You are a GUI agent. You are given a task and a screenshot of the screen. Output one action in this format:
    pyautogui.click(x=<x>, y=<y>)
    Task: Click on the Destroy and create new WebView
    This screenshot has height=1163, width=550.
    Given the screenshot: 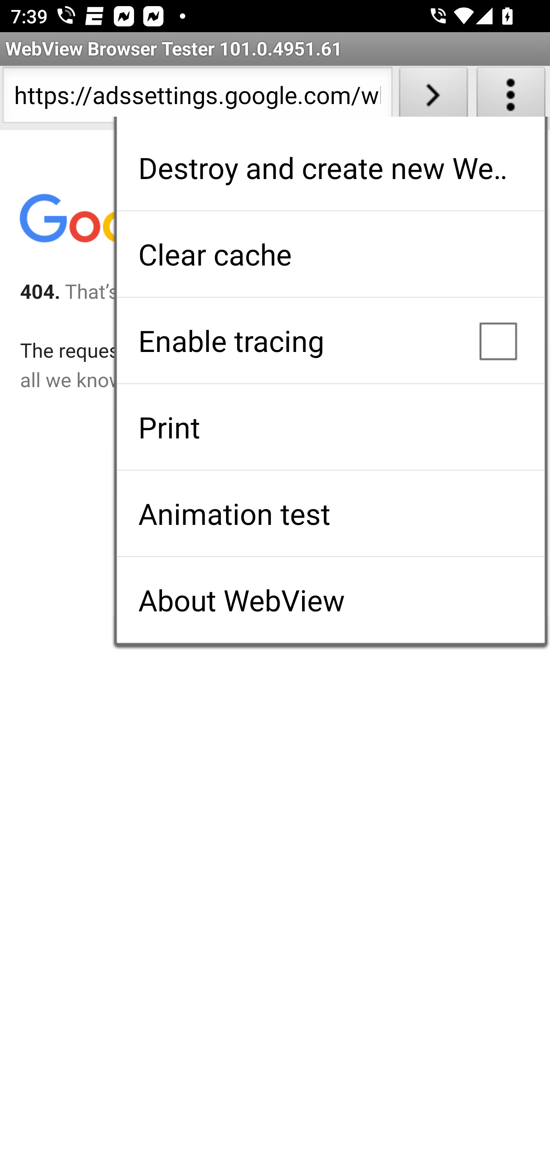 What is the action you would take?
    pyautogui.click(x=330, y=168)
    